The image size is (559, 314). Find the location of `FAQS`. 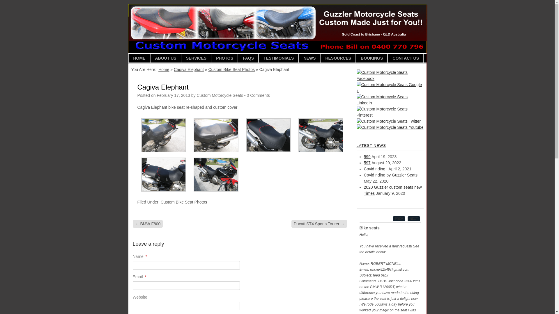

FAQS is located at coordinates (248, 58).